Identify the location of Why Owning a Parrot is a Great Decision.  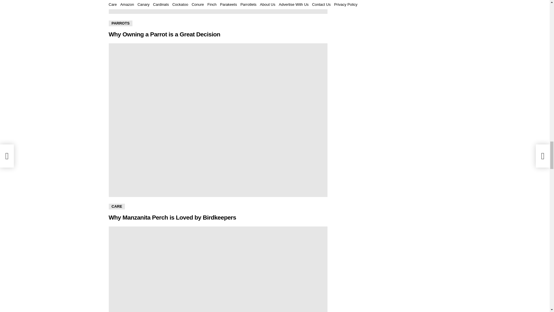
(164, 34).